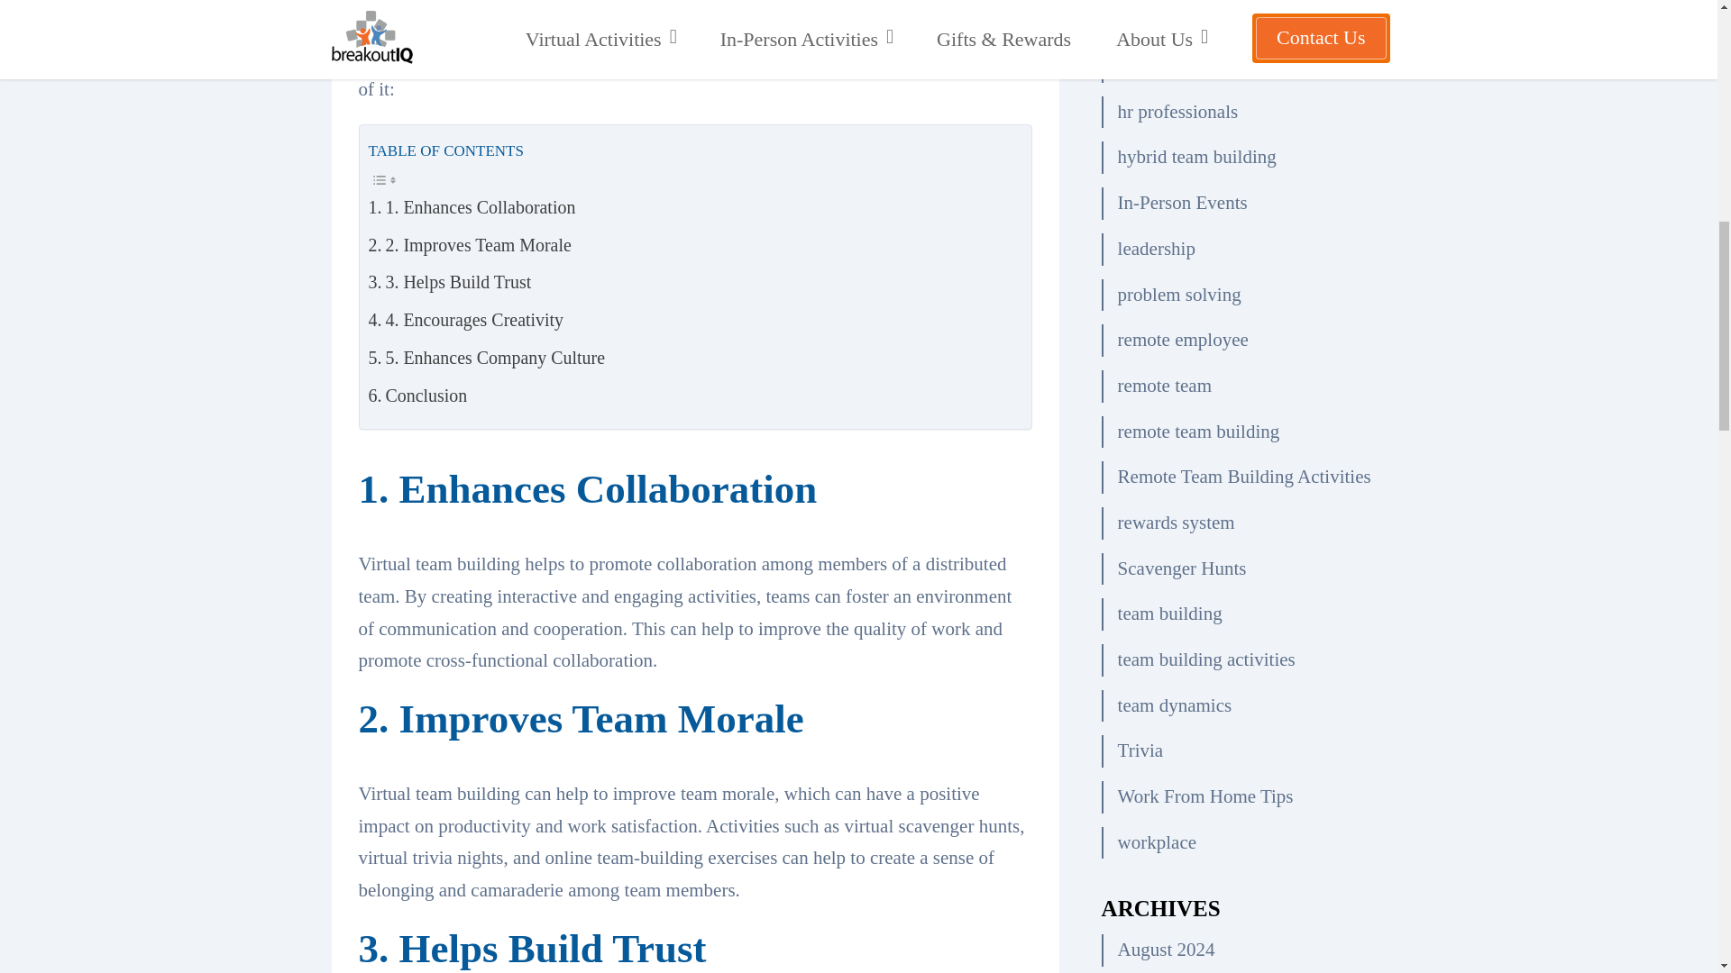 This screenshot has height=973, width=1731. What do you see at coordinates (417, 396) in the screenshot?
I see `Conclusion` at bounding box center [417, 396].